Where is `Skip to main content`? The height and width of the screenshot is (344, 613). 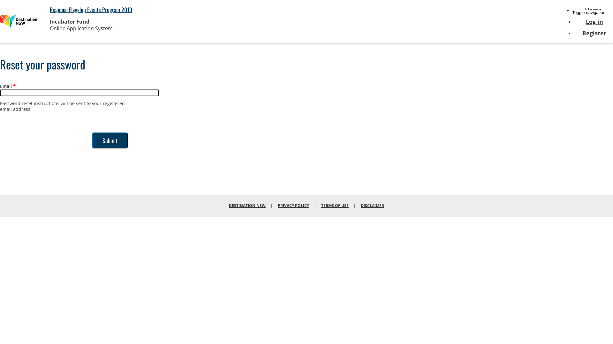
Skip to main content is located at coordinates (0, 0).